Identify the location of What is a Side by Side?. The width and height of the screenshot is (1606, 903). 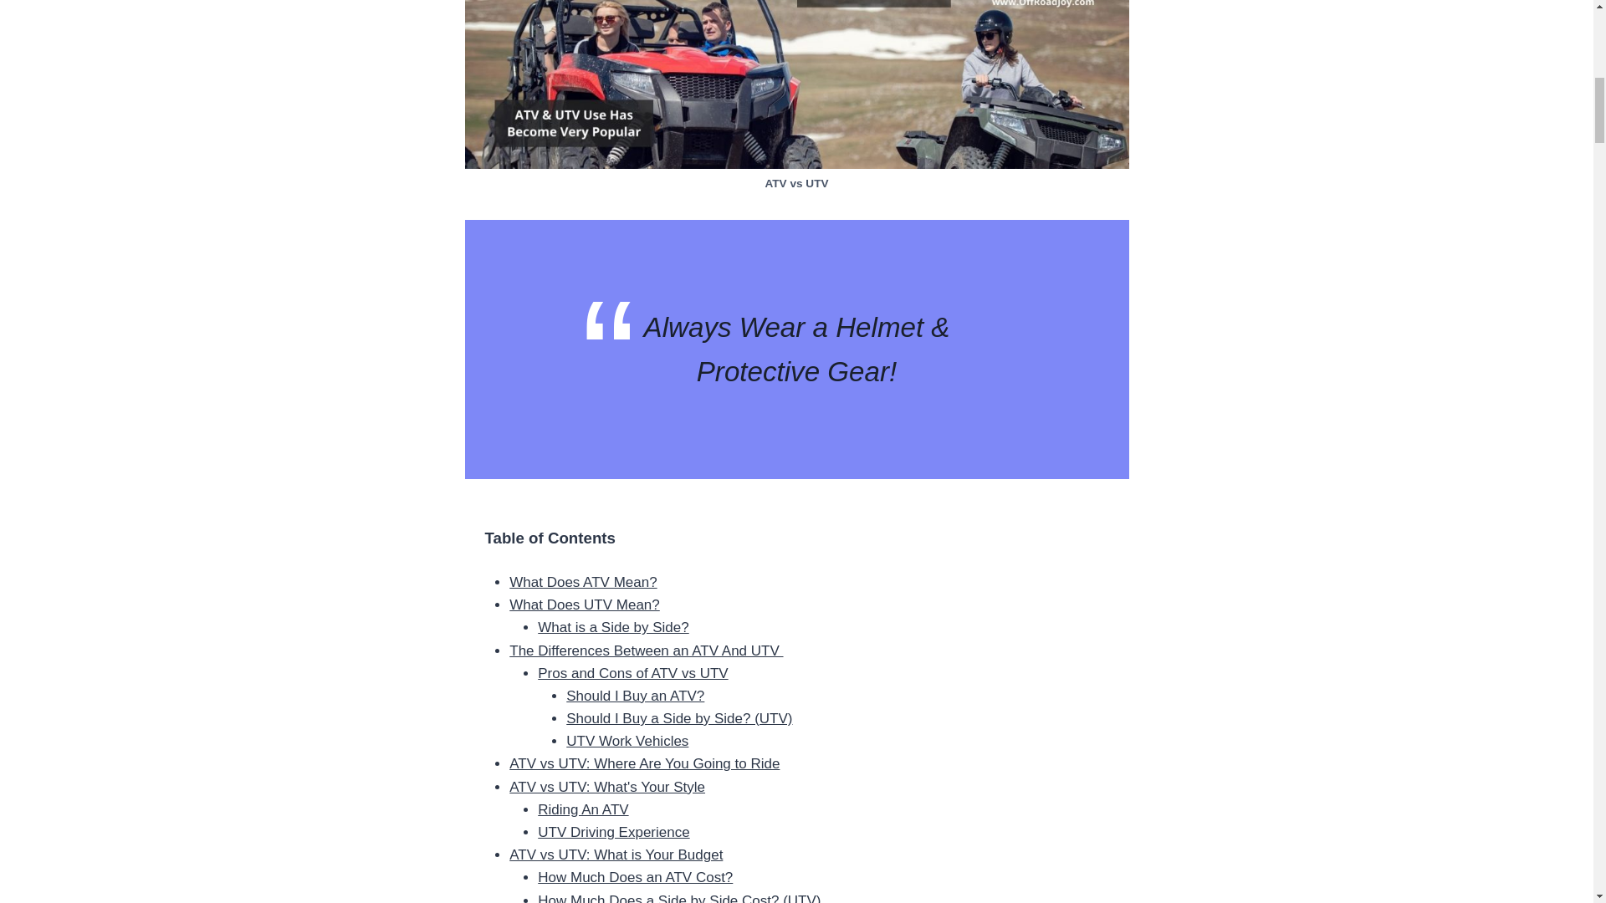
(613, 627).